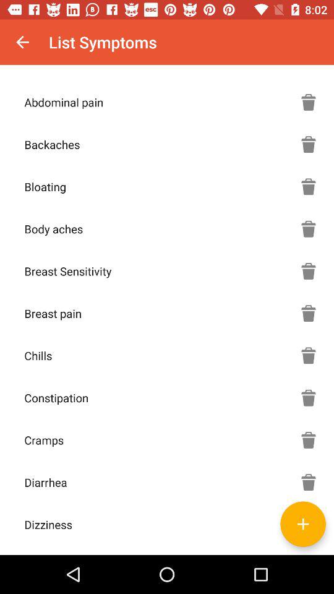 This screenshot has width=334, height=594. Describe the element at coordinates (309, 398) in the screenshot. I see `delete` at that location.